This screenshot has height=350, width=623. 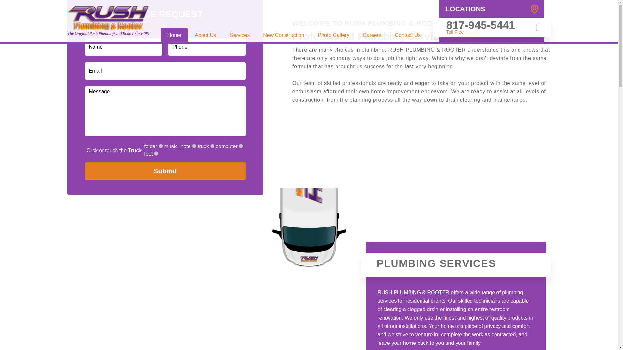 I want to click on 189005553, so click(x=212, y=146).